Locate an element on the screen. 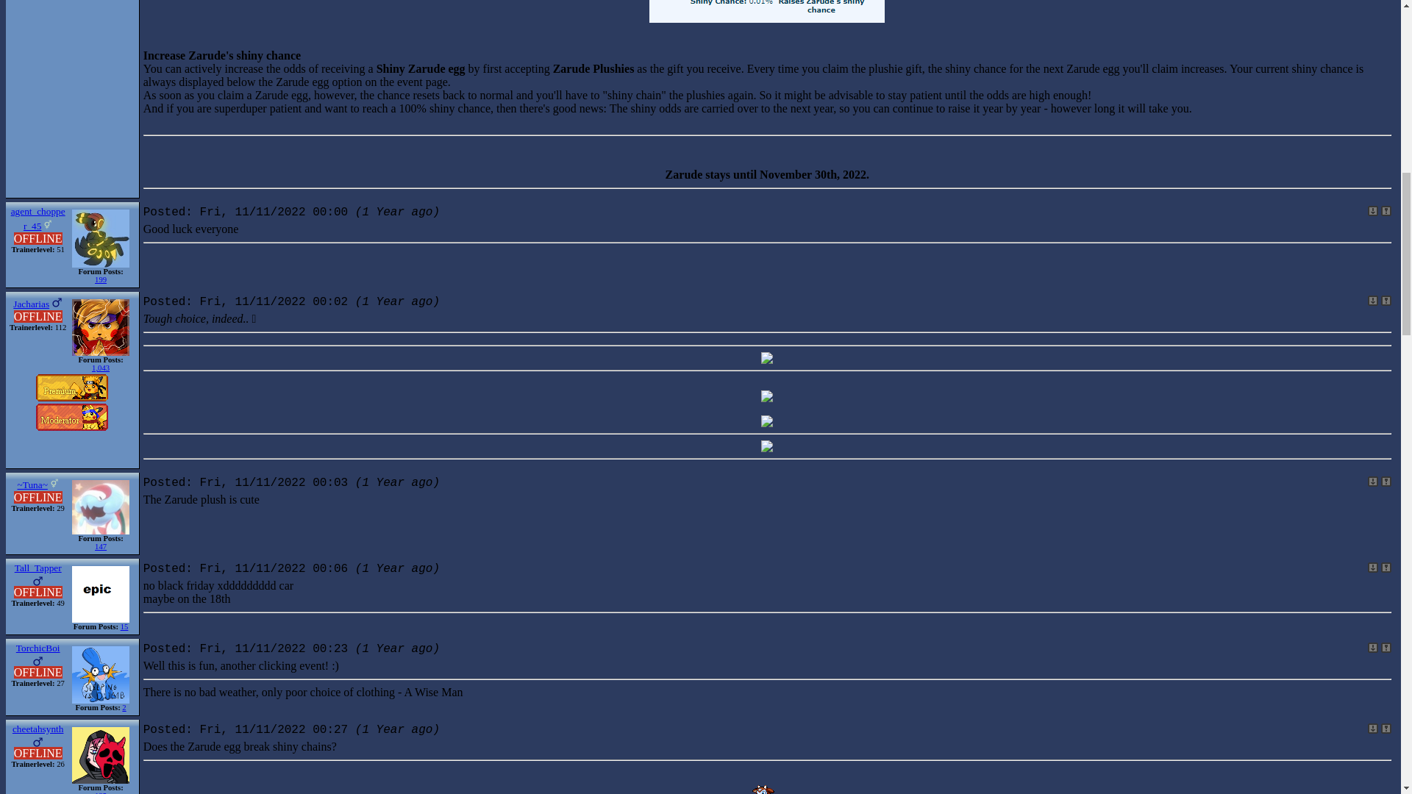 This screenshot has height=794, width=1412. Permanent Link to this Post is located at coordinates (1372, 482).